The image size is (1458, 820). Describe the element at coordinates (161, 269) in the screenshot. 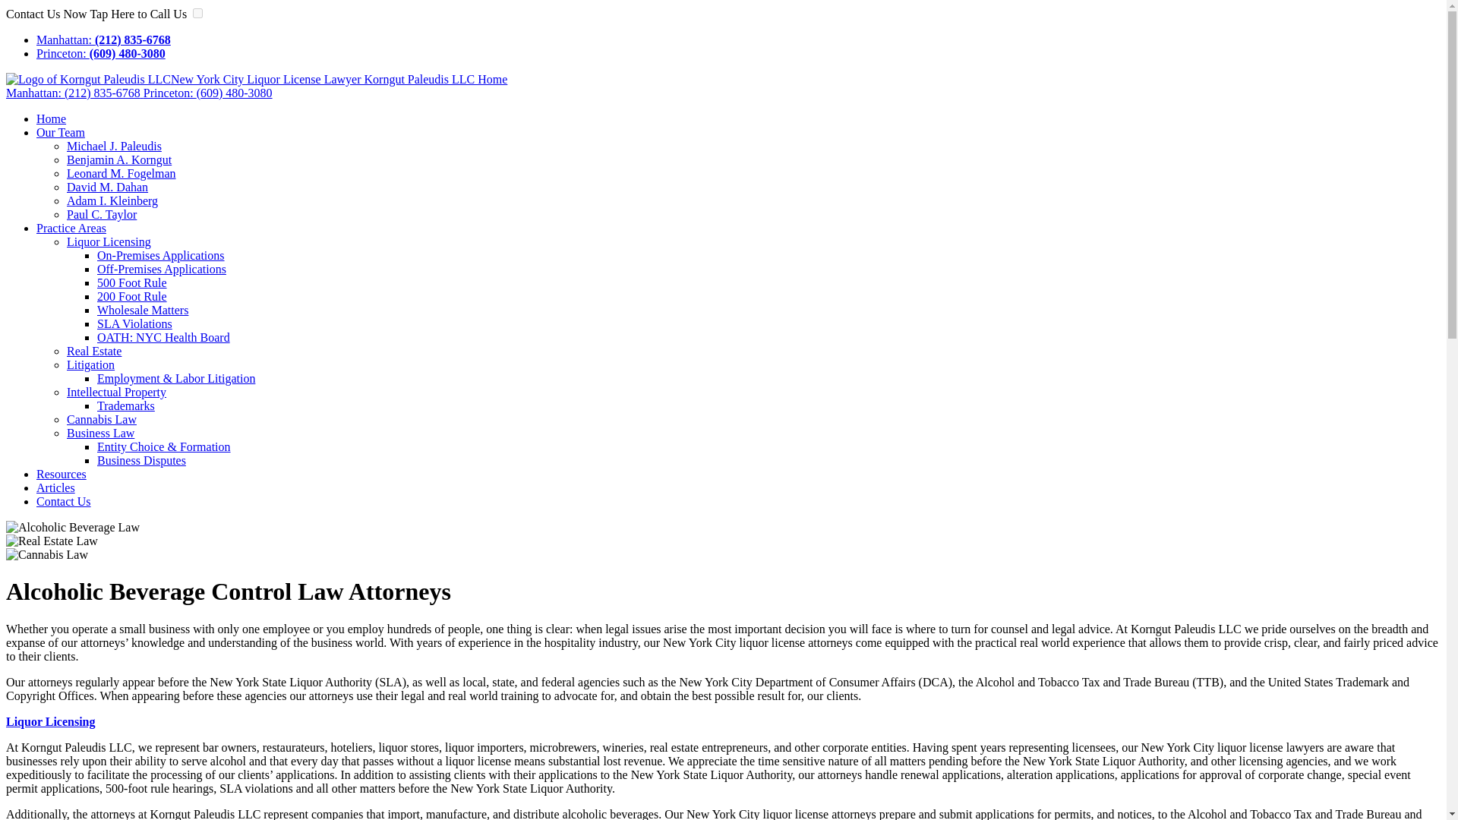

I see `Off-Premises Applications` at that location.